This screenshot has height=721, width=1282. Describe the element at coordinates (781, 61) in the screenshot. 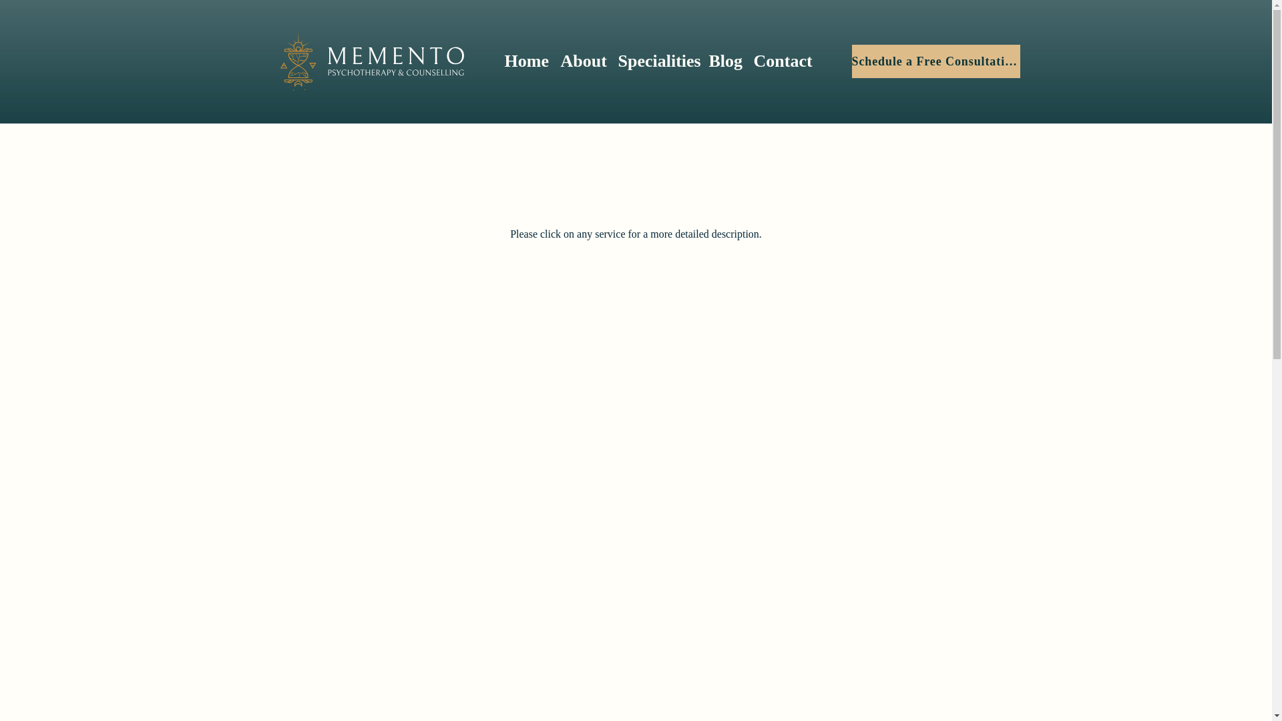

I see `Contact` at that location.